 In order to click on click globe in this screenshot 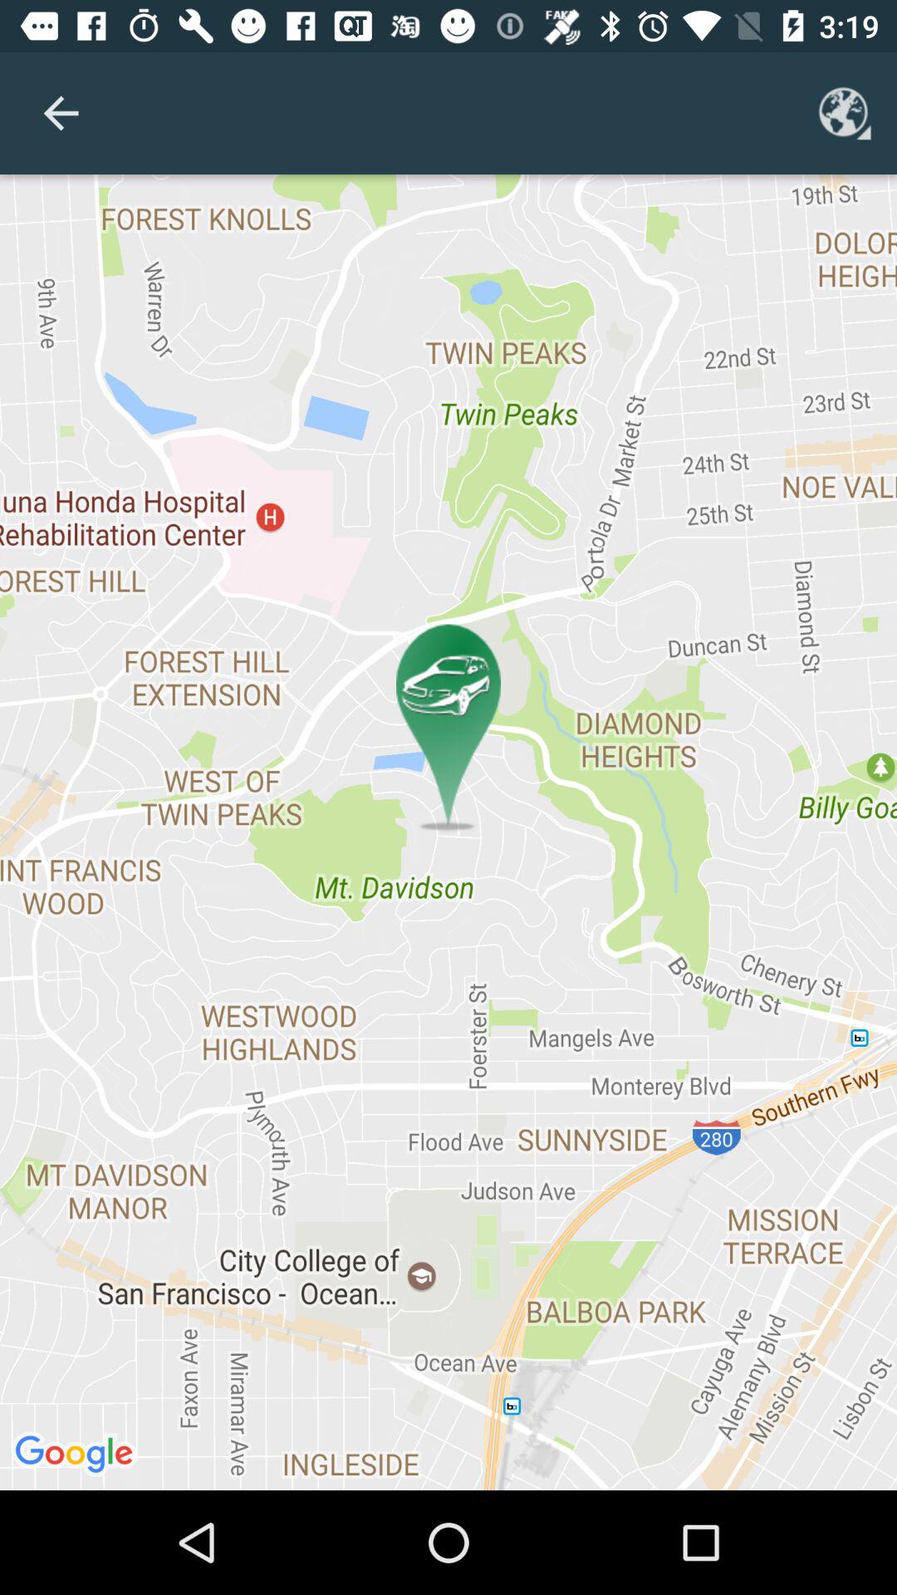, I will do `click(845, 113)`.